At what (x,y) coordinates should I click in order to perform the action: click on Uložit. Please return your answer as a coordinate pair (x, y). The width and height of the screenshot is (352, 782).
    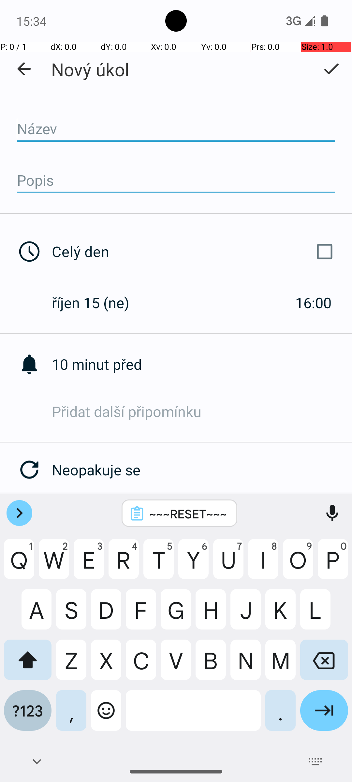
    Looking at the image, I should click on (331, 69).